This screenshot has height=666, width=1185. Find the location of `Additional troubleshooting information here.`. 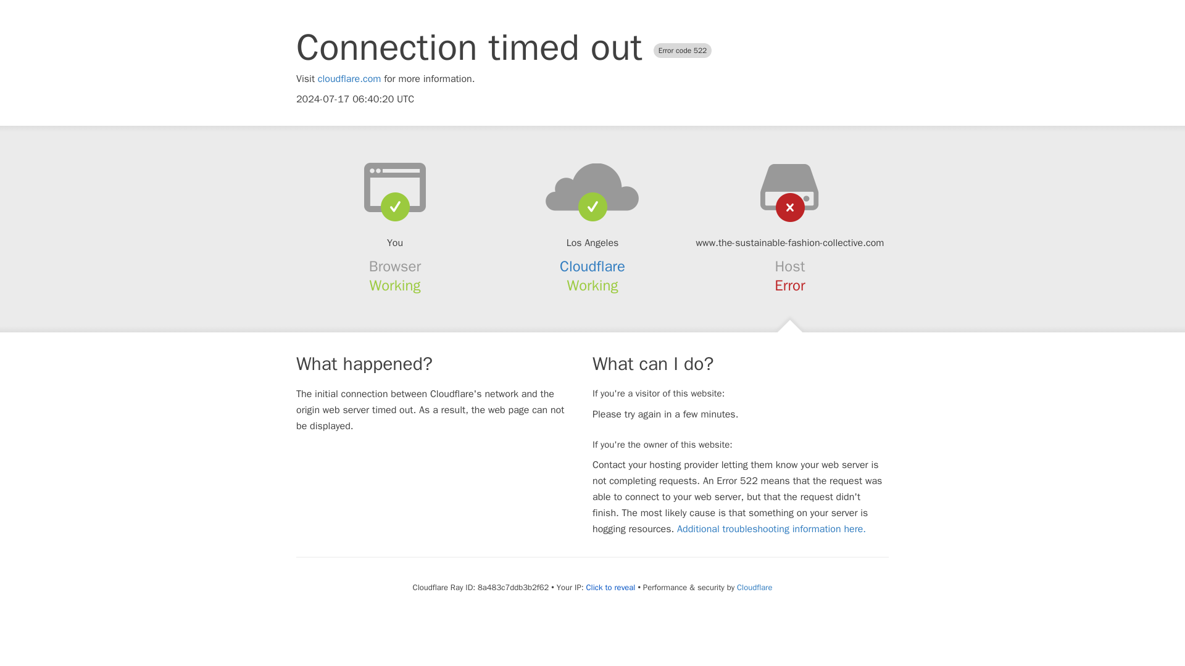

Additional troubleshooting information here. is located at coordinates (771, 529).